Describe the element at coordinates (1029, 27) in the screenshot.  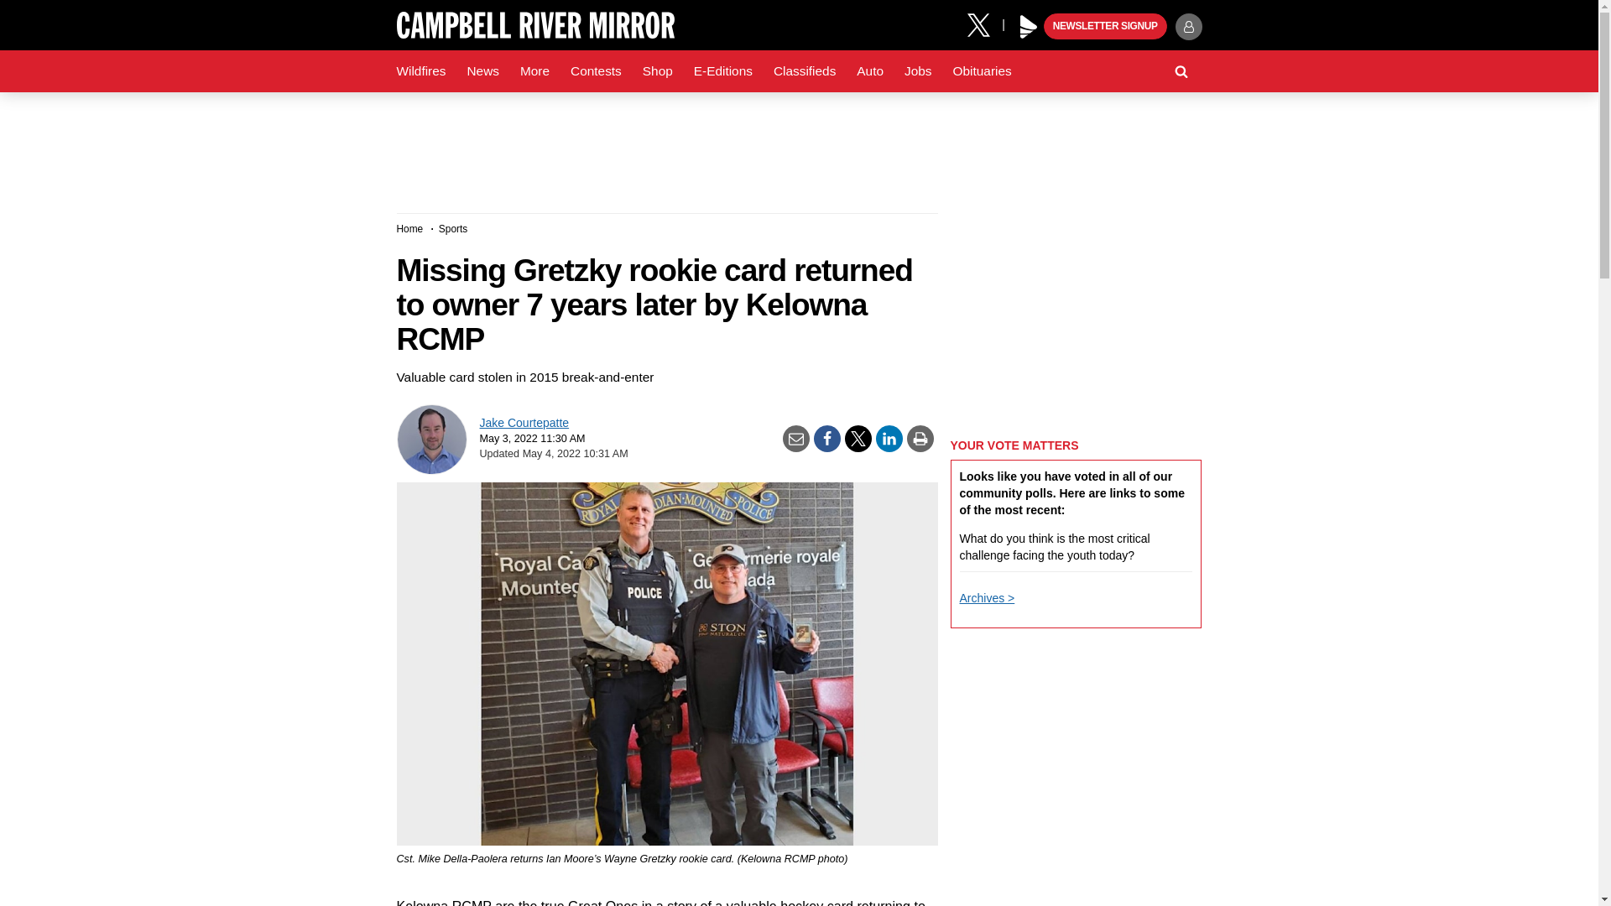
I see `Black Press Media` at that location.